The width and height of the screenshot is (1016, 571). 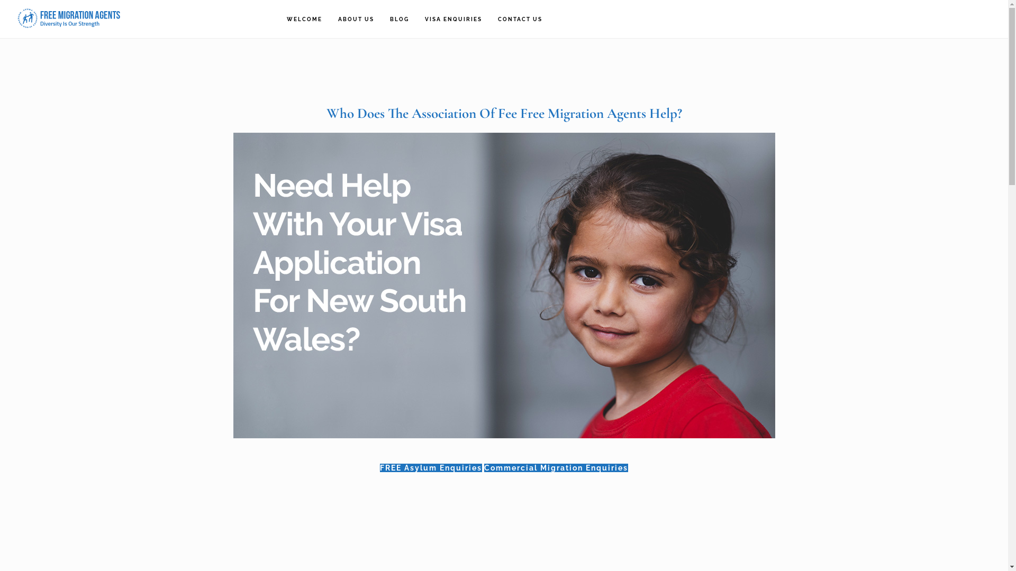 What do you see at coordinates (431, 468) in the screenshot?
I see `FREE Asylum Enquiries` at bounding box center [431, 468].